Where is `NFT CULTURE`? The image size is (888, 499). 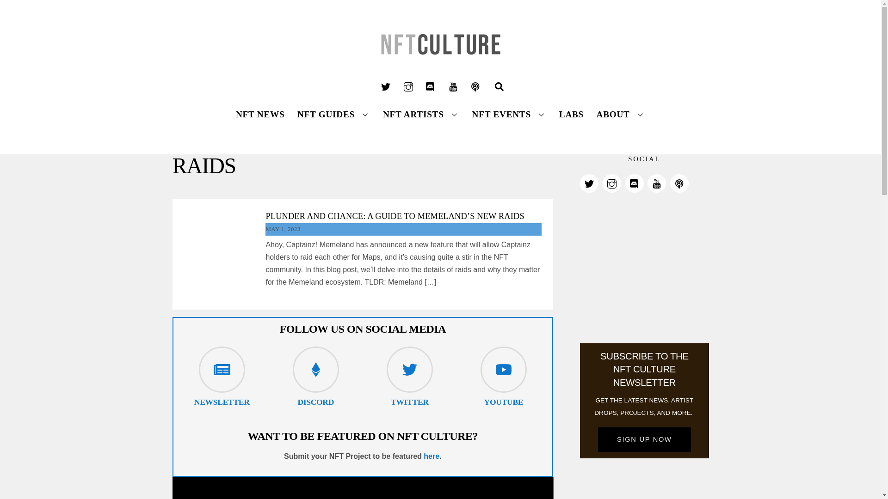 NFT CULTURE is located at coordinates (440, 63).